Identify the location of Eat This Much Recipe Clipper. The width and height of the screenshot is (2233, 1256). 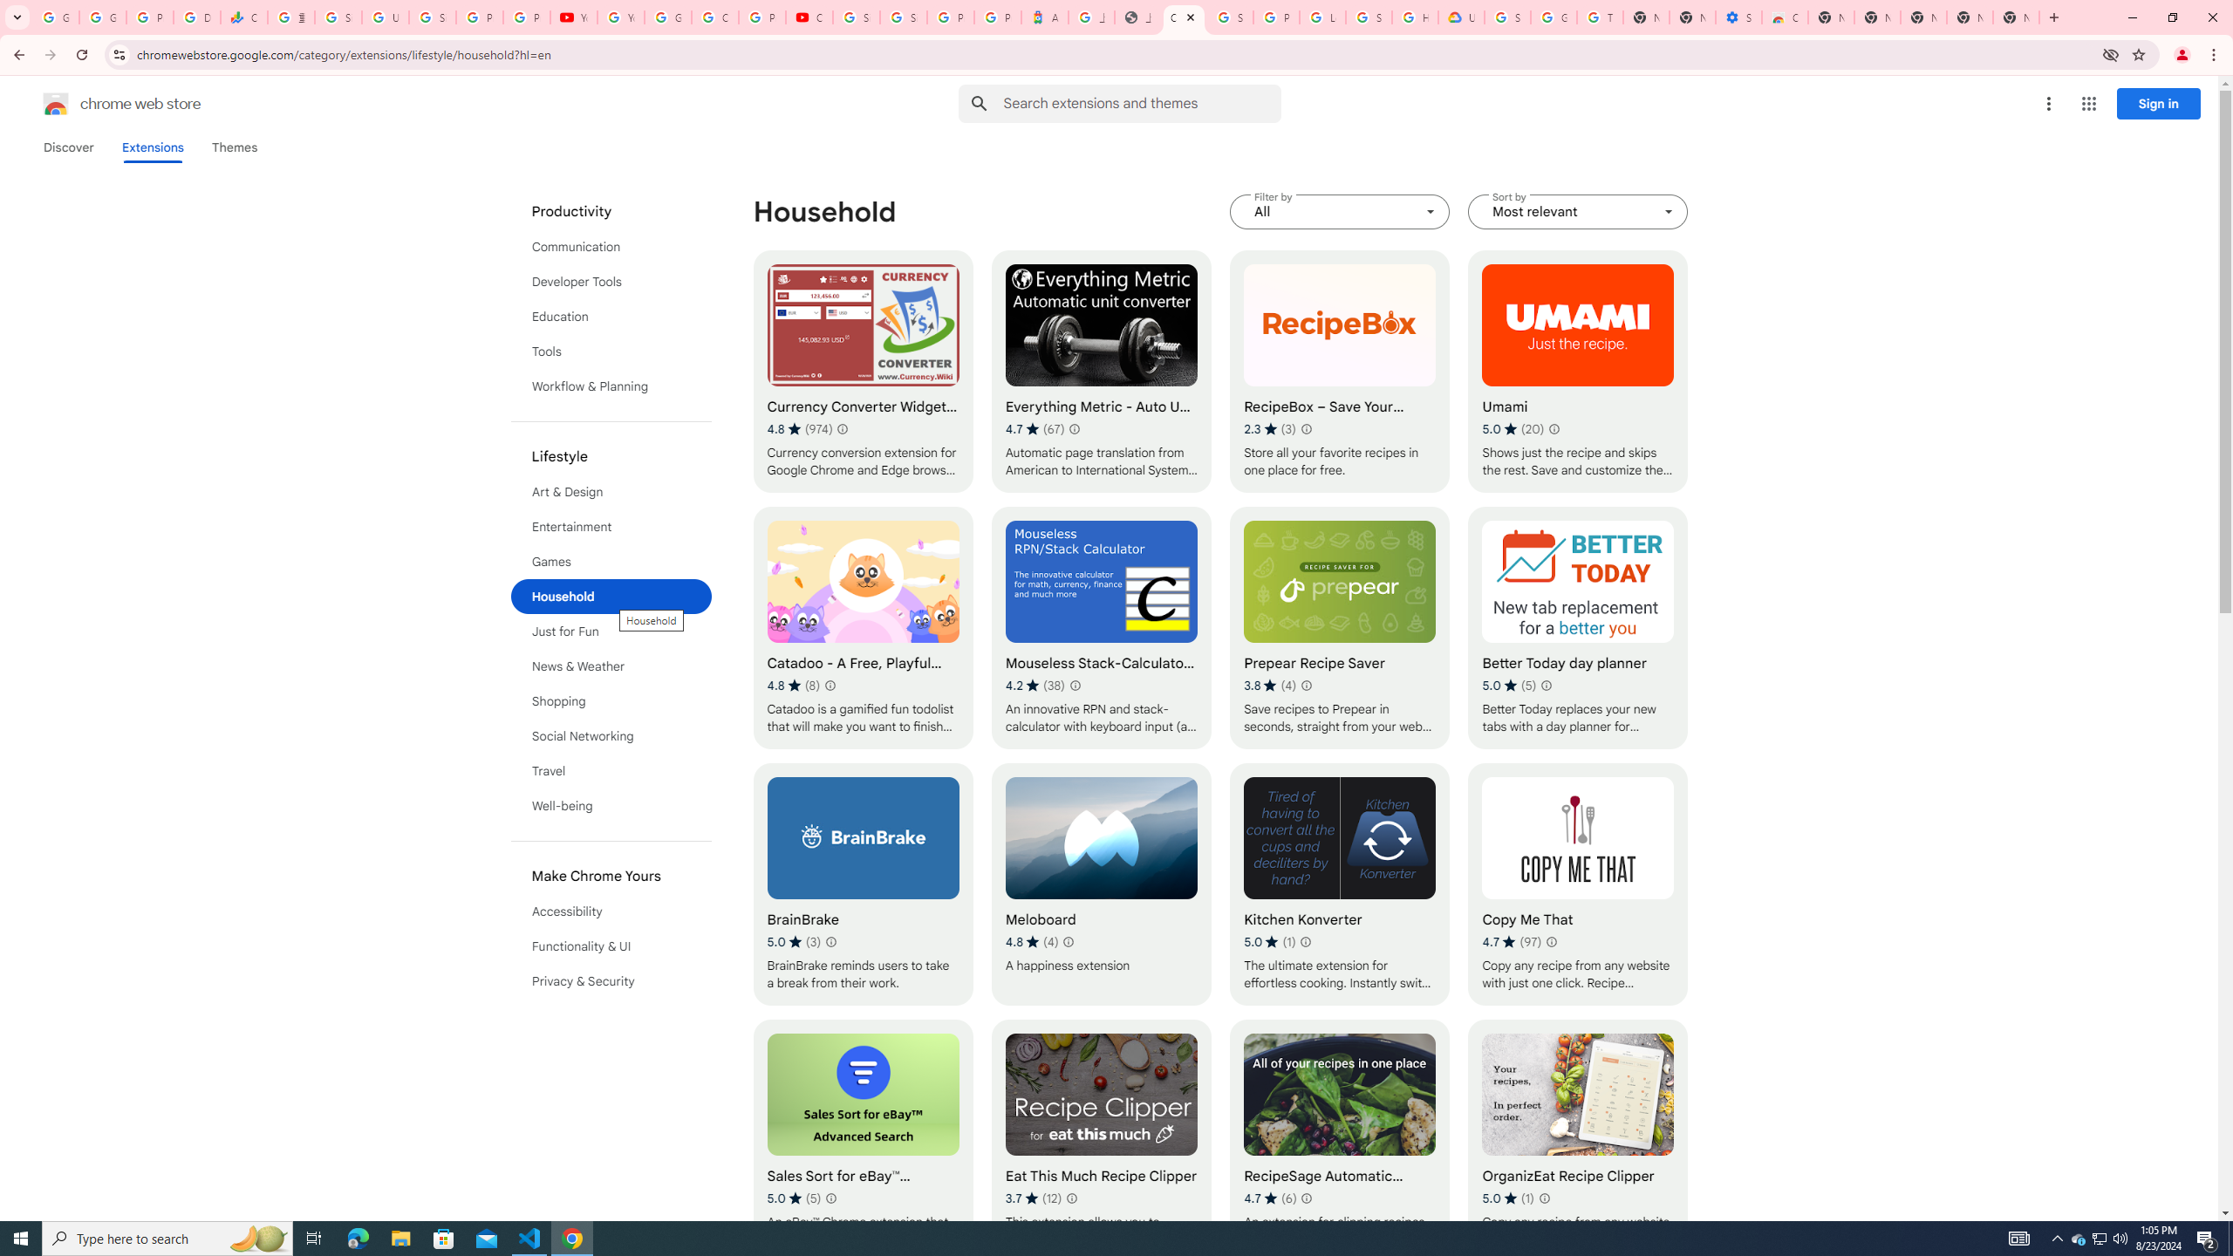
(1102, 1141).